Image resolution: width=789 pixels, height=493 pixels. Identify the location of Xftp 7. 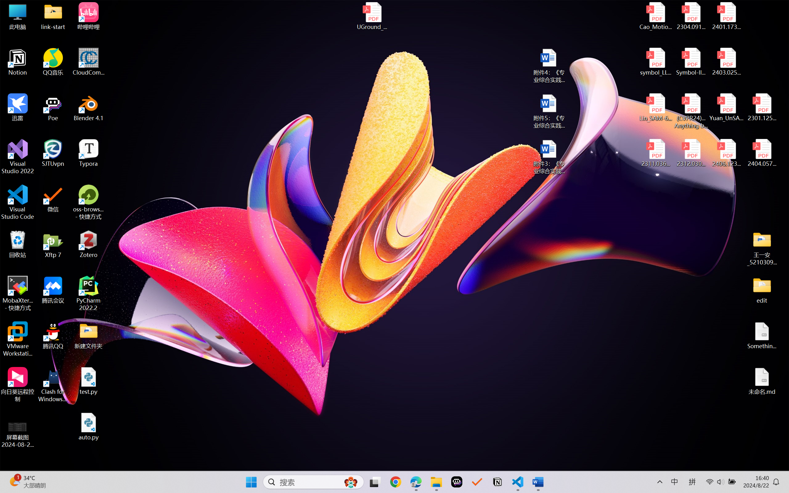
(53, 244).